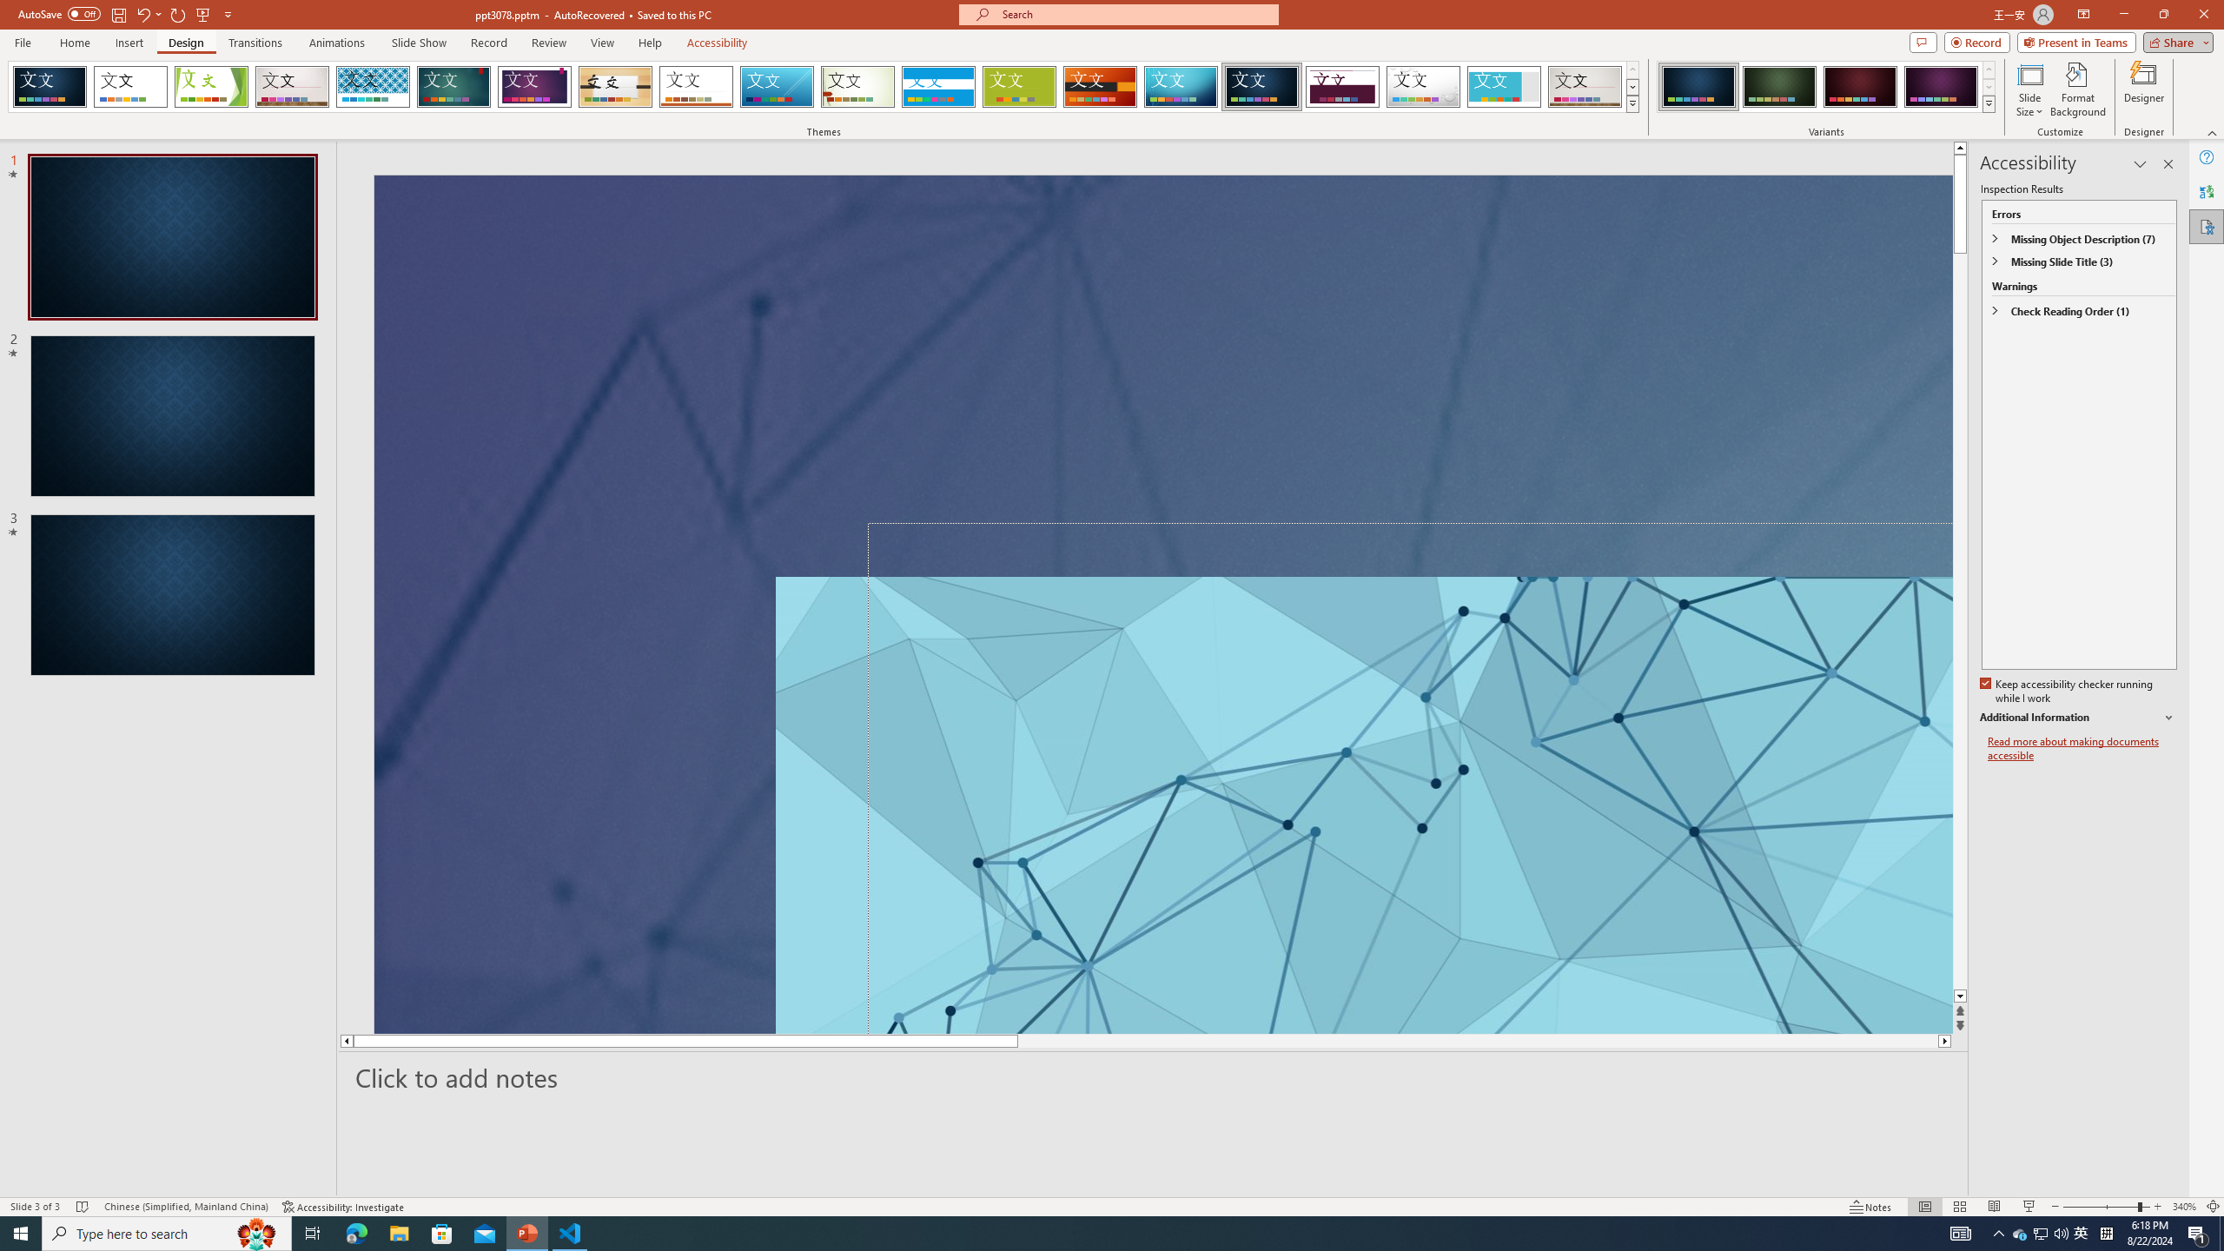 The height and width of the screenshot is (1251, 2224). Describe the element at coordinates (1698, 87) in the screenshot. I see `Damask Variant 1` at that location.